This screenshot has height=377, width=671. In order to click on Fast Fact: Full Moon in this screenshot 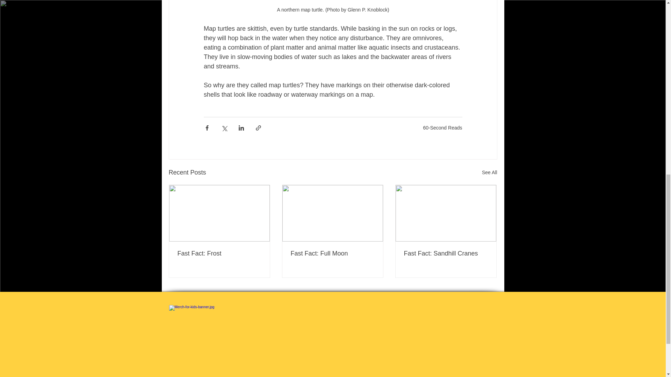, I will do `click(332, 253)`.